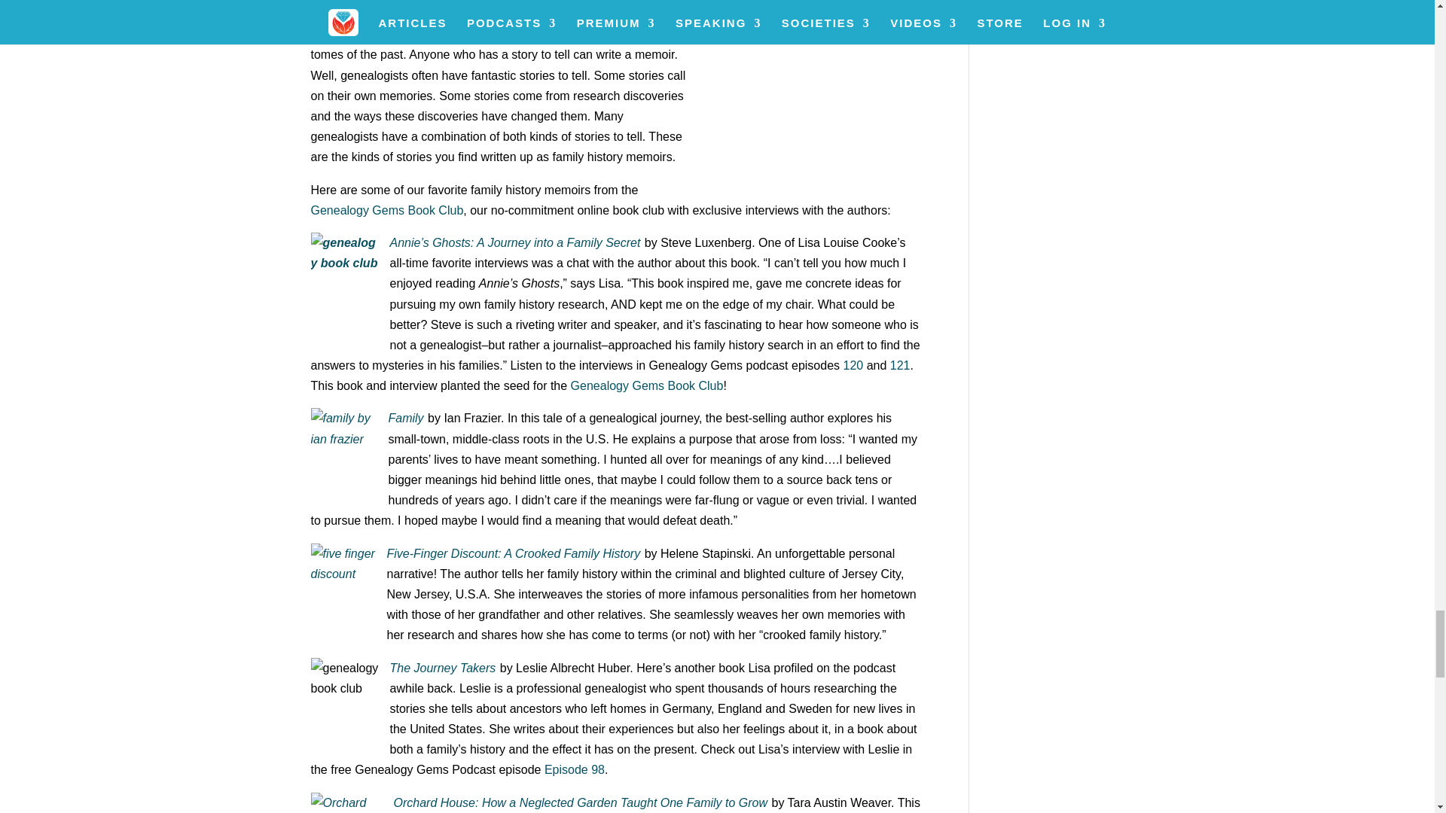  Describe the element at coordinates (901, 365) in the screenshot. I see `GG Epi 121` at that location.